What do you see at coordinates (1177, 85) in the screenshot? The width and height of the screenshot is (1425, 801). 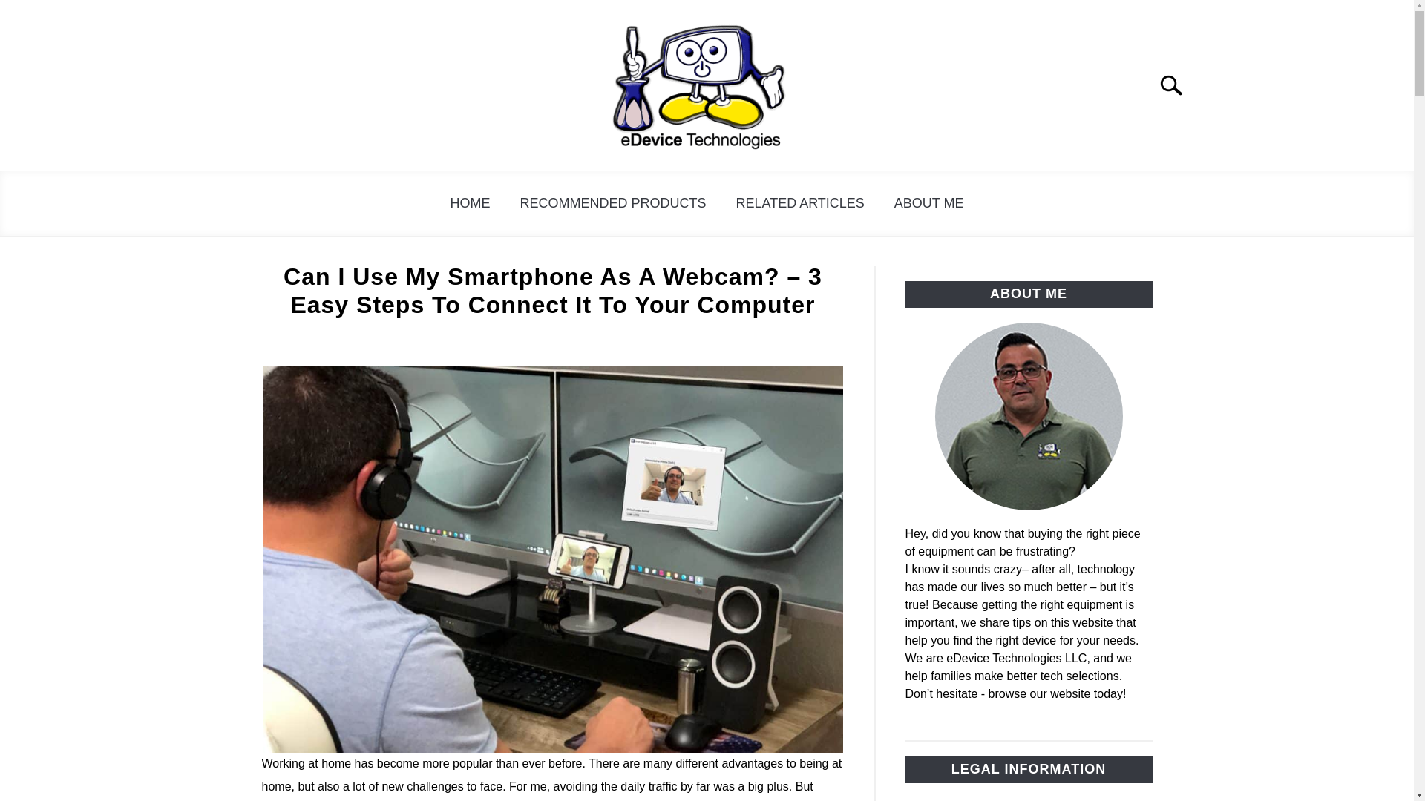 I see `Search` at bounding box center [1177, 85].